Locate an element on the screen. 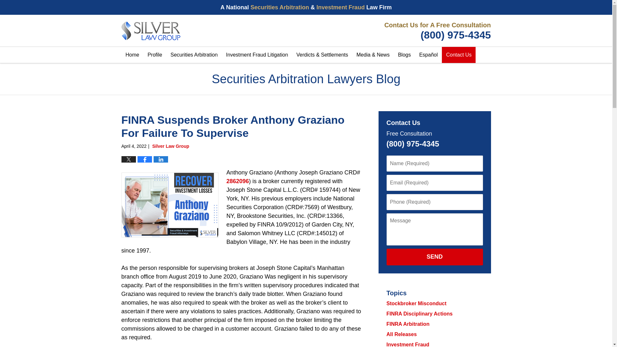  Contact Us is located at coordinates (459, 55).